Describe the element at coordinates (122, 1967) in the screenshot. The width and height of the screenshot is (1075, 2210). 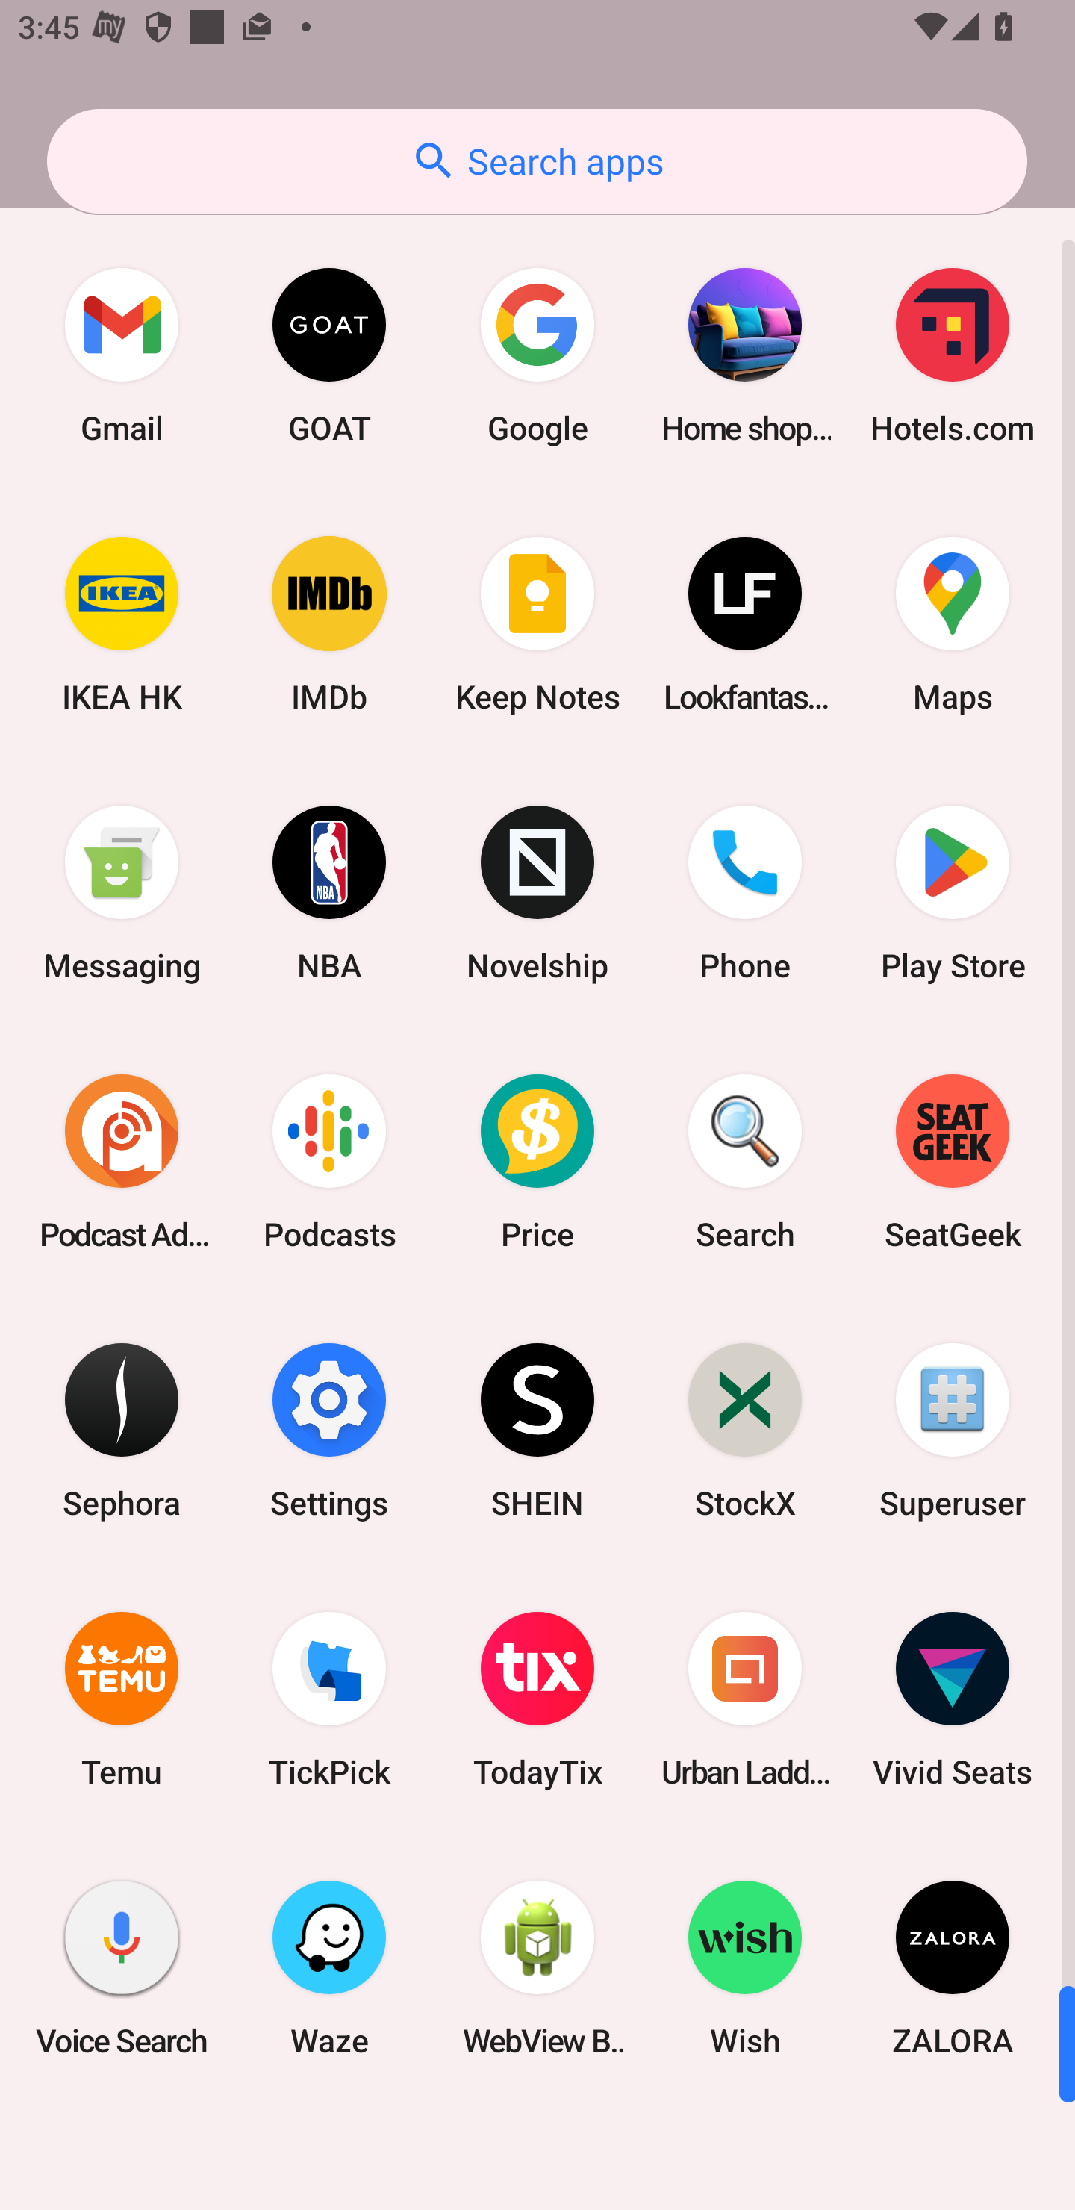
I see `Voice Search` at that location.